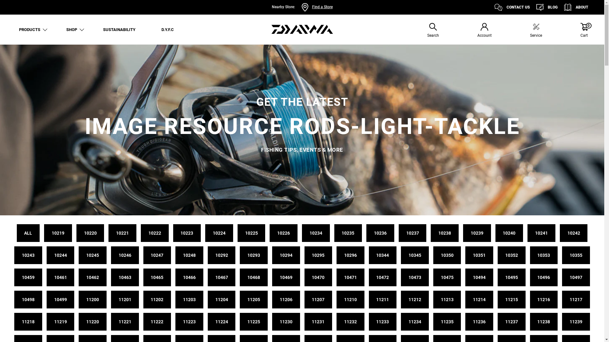  I want to click on 10226, so click(284, 233).